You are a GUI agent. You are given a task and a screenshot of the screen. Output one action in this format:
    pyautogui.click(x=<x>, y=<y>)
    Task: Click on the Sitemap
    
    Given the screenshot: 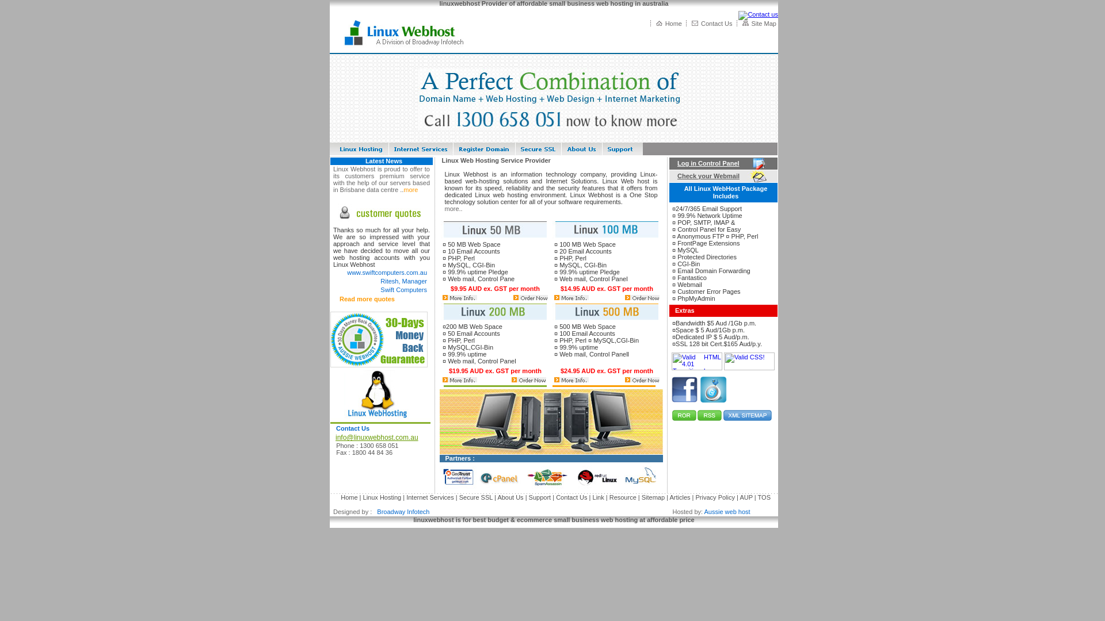 What is the action you would take?
    pyautogui.click(x=654, y=497)
    